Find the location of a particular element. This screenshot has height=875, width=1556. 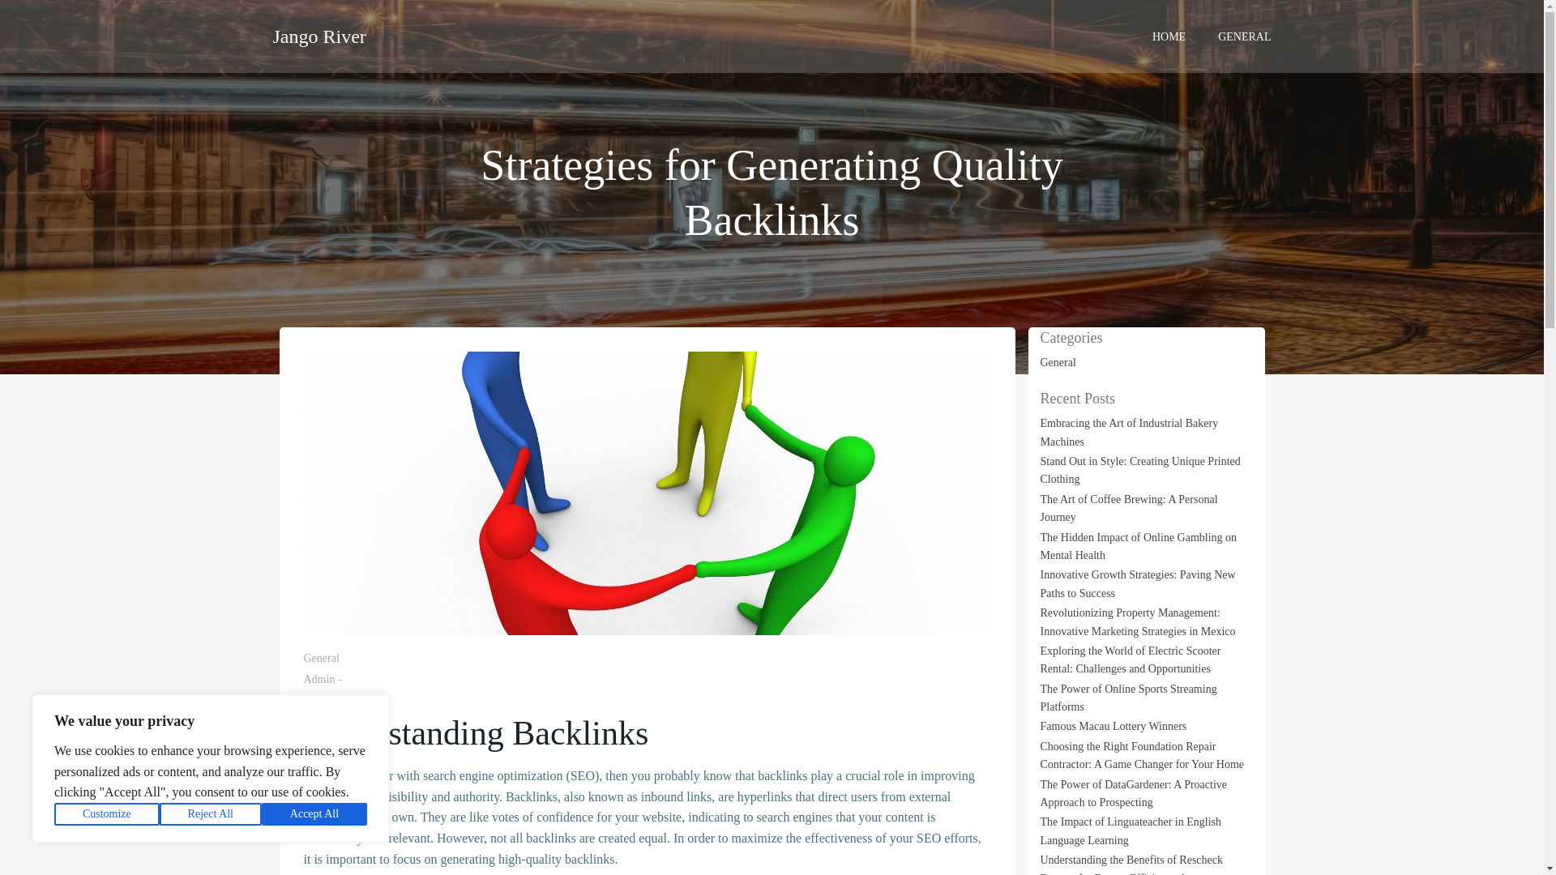

Admin is located at coordinates (318, 679).